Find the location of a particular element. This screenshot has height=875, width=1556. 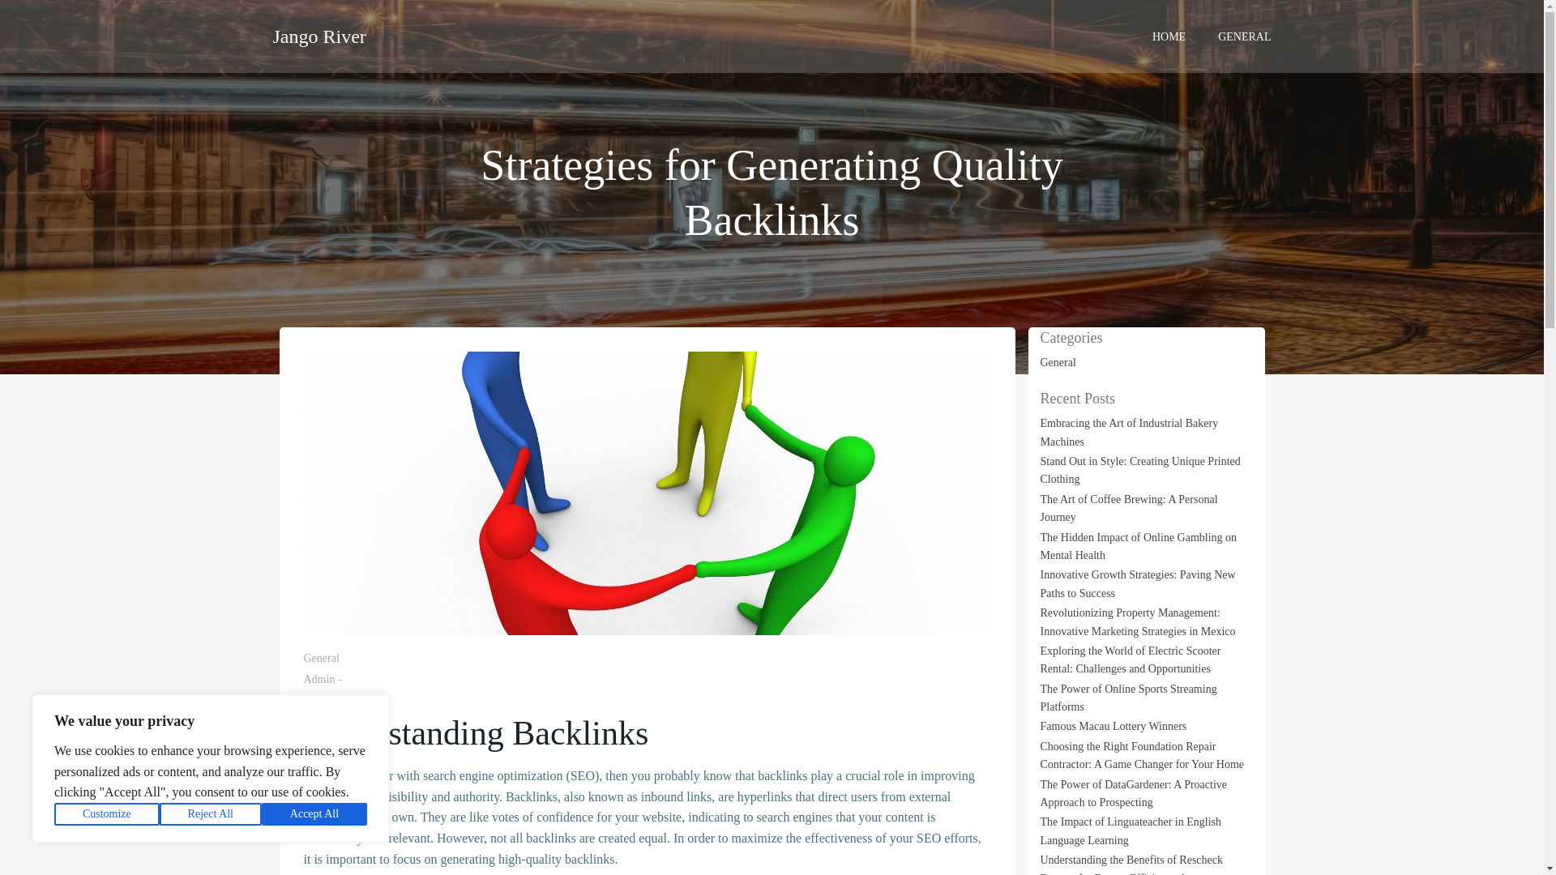

Admin is located at coordinates (318, 679).